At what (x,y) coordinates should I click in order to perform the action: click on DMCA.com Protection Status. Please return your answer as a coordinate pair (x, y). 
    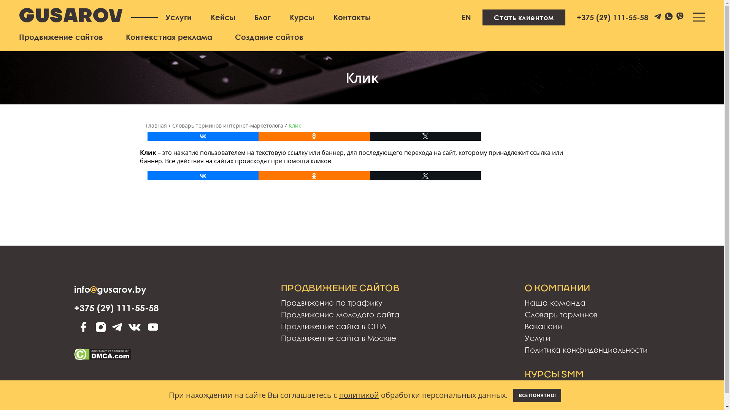
    Looking at the image, I should click on (103, 353).